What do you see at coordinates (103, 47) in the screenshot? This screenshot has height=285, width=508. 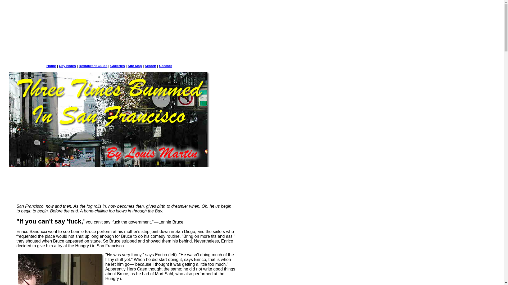 I see `Advertisement` at bounding box center [103, 47].